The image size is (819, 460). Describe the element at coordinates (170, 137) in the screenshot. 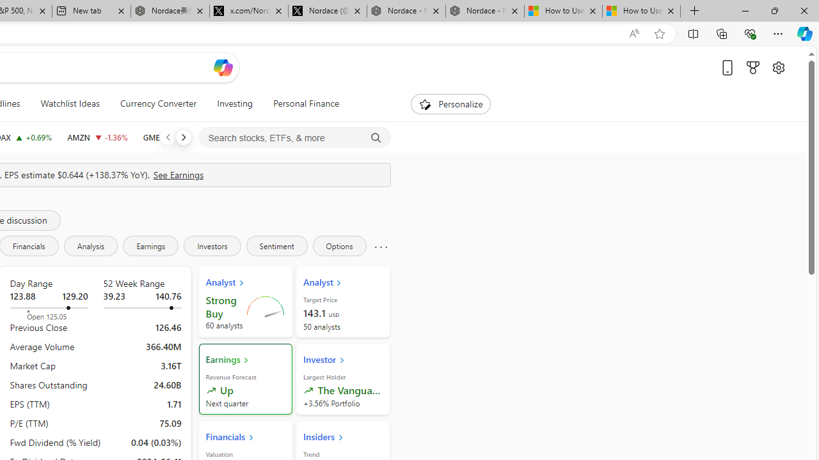

I see `GME GAMESTOP CORP. decrease 20.74 -0.62 -2.90%` at that location.